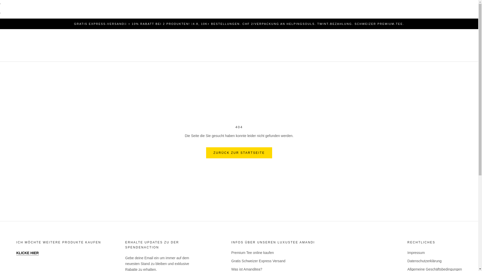  I want to click on KLICKE HIER, so click(28, 253).